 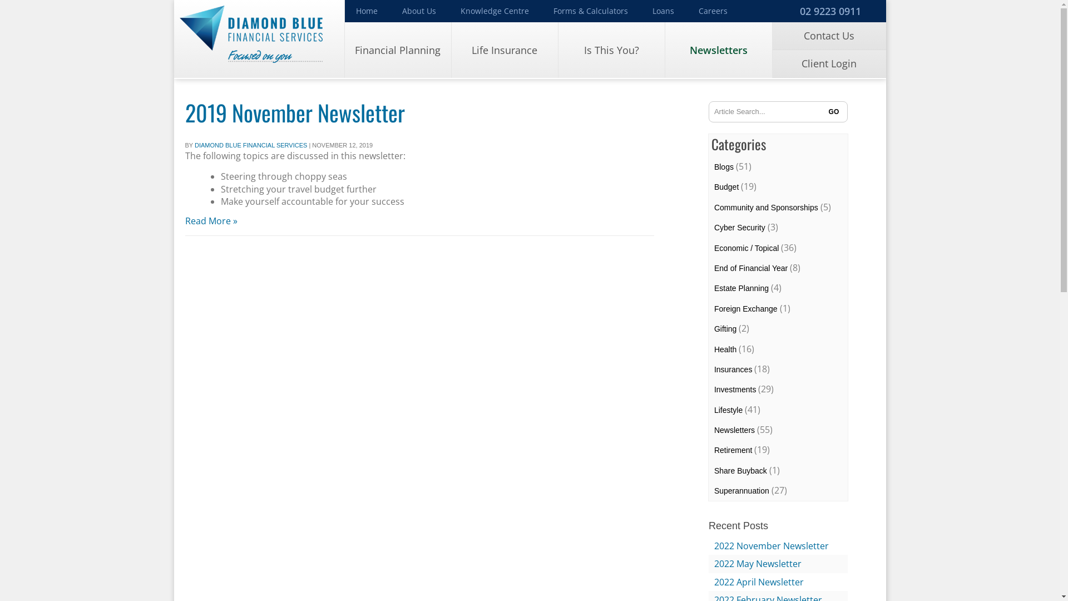 What do you see at coordinates (741, 288) in the screenshot?
I see `Estate Planning` at bounding box center [741, 288].